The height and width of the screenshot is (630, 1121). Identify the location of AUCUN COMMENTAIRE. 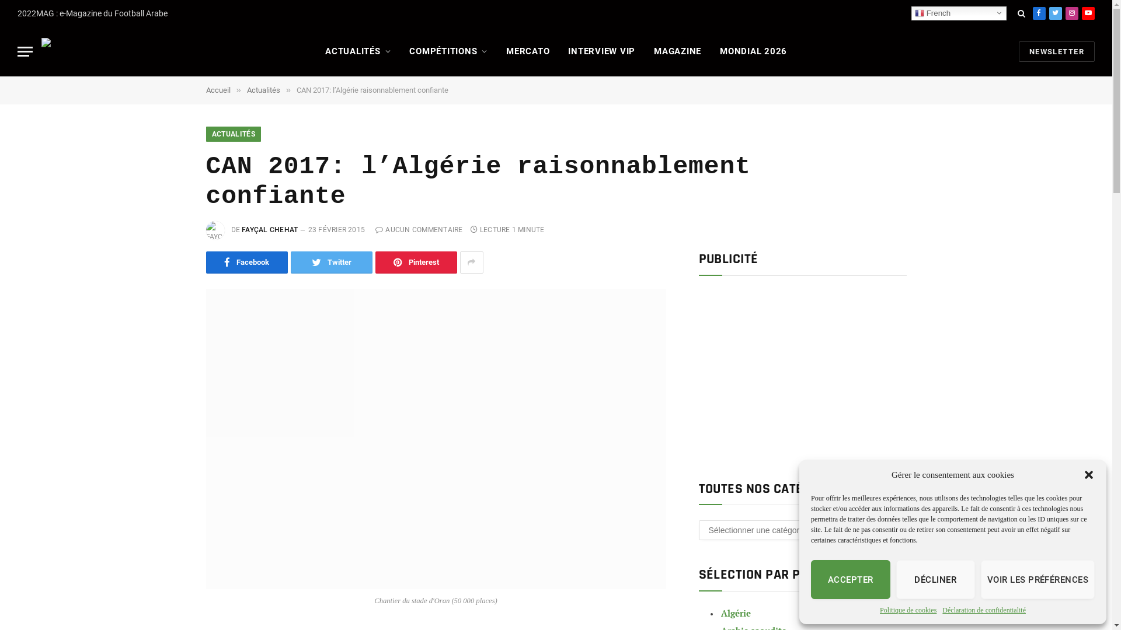
(419, 230).